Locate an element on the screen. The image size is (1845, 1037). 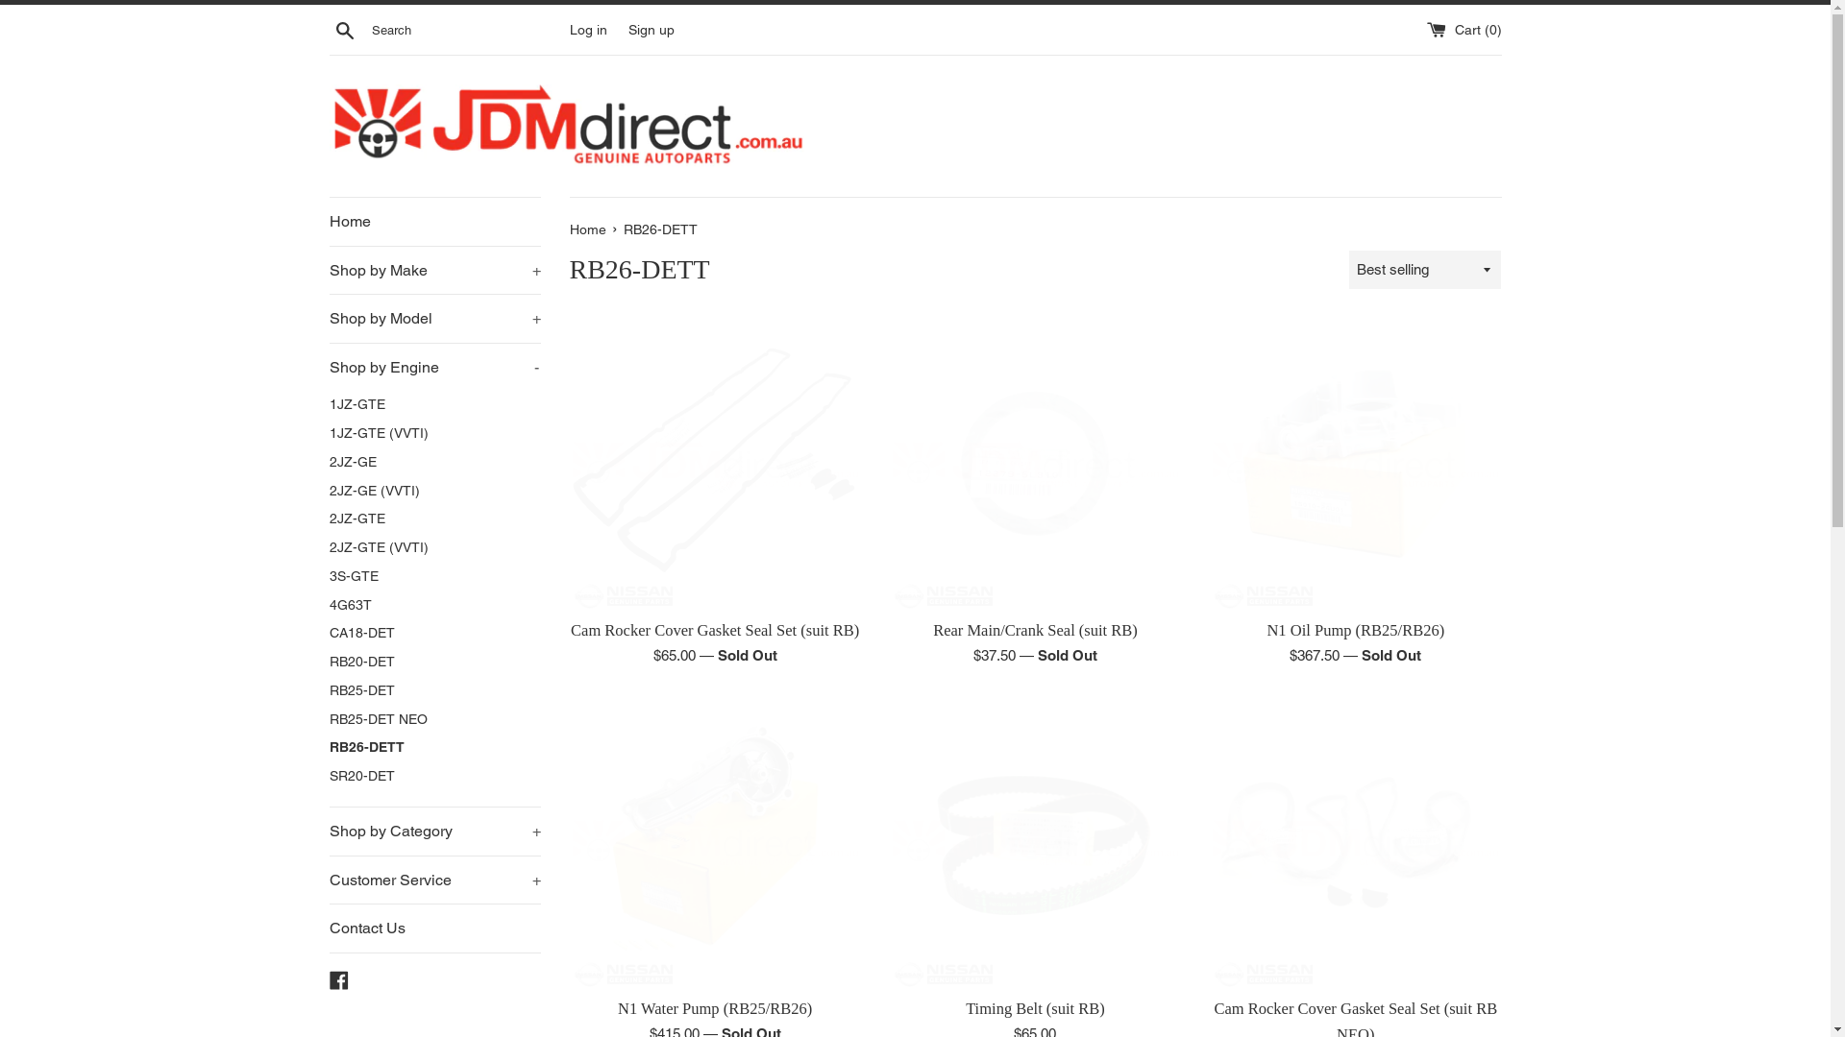
RB26-DETT is located at coordinates (434, 748).